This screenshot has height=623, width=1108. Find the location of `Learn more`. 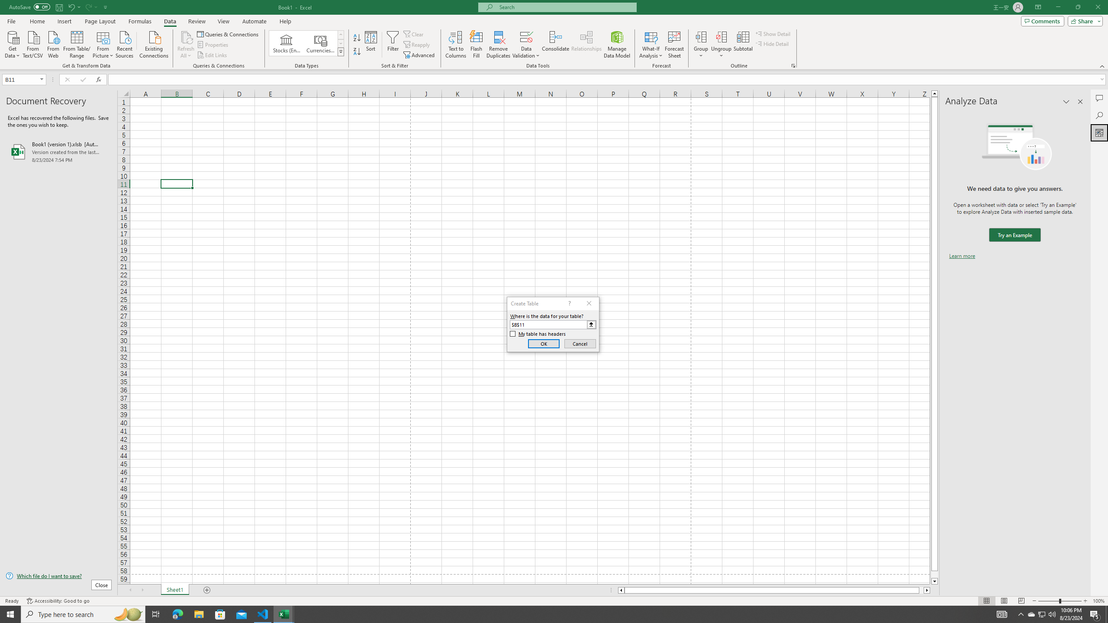

Learn more is located at coordinates (962, 256).